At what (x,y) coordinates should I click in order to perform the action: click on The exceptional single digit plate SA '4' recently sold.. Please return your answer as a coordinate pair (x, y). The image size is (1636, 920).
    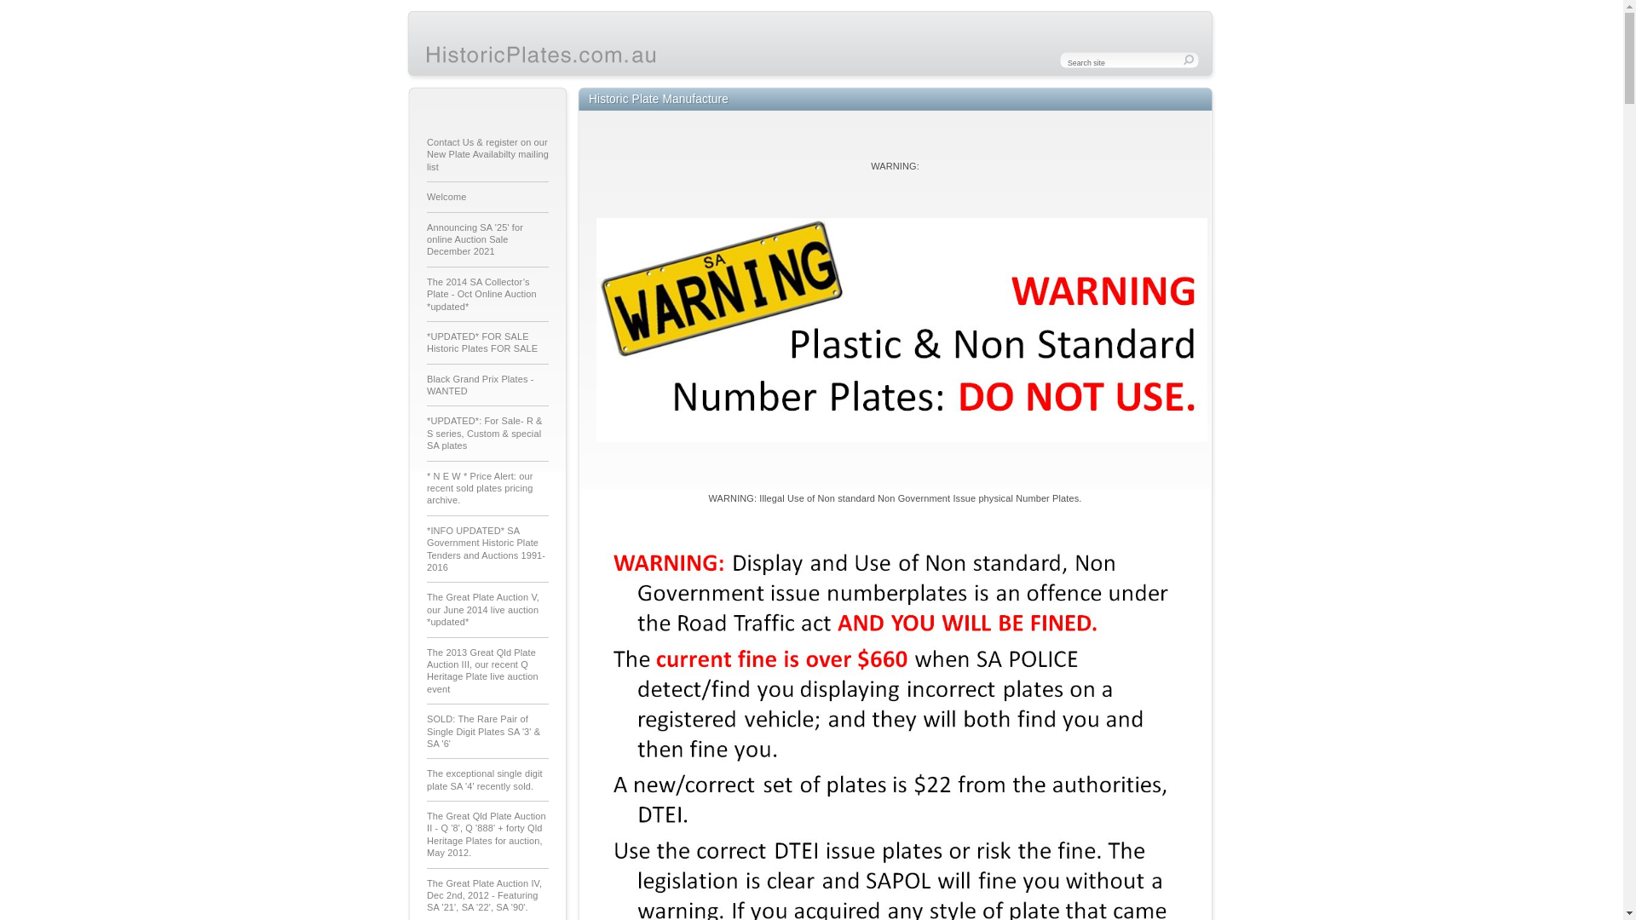
    Looking at the image, I should click on (487, 780).